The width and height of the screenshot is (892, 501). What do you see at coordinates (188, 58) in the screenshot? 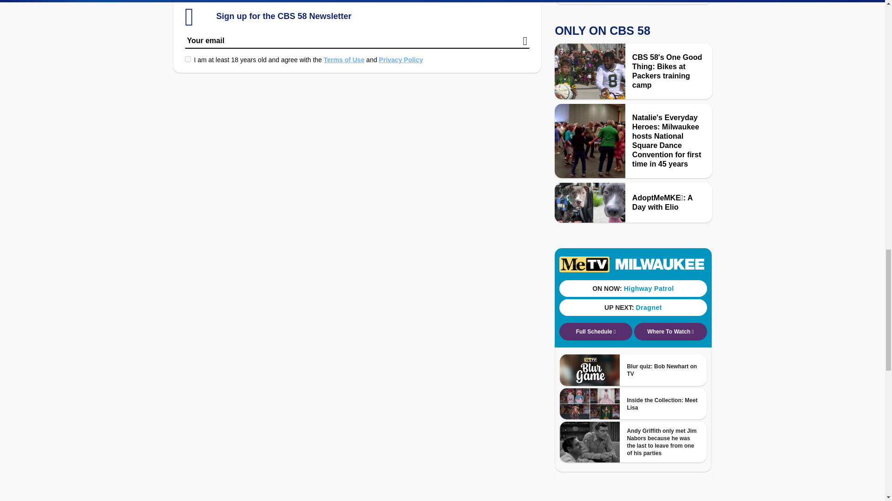
I see `on` at bounding box center [188, 58].